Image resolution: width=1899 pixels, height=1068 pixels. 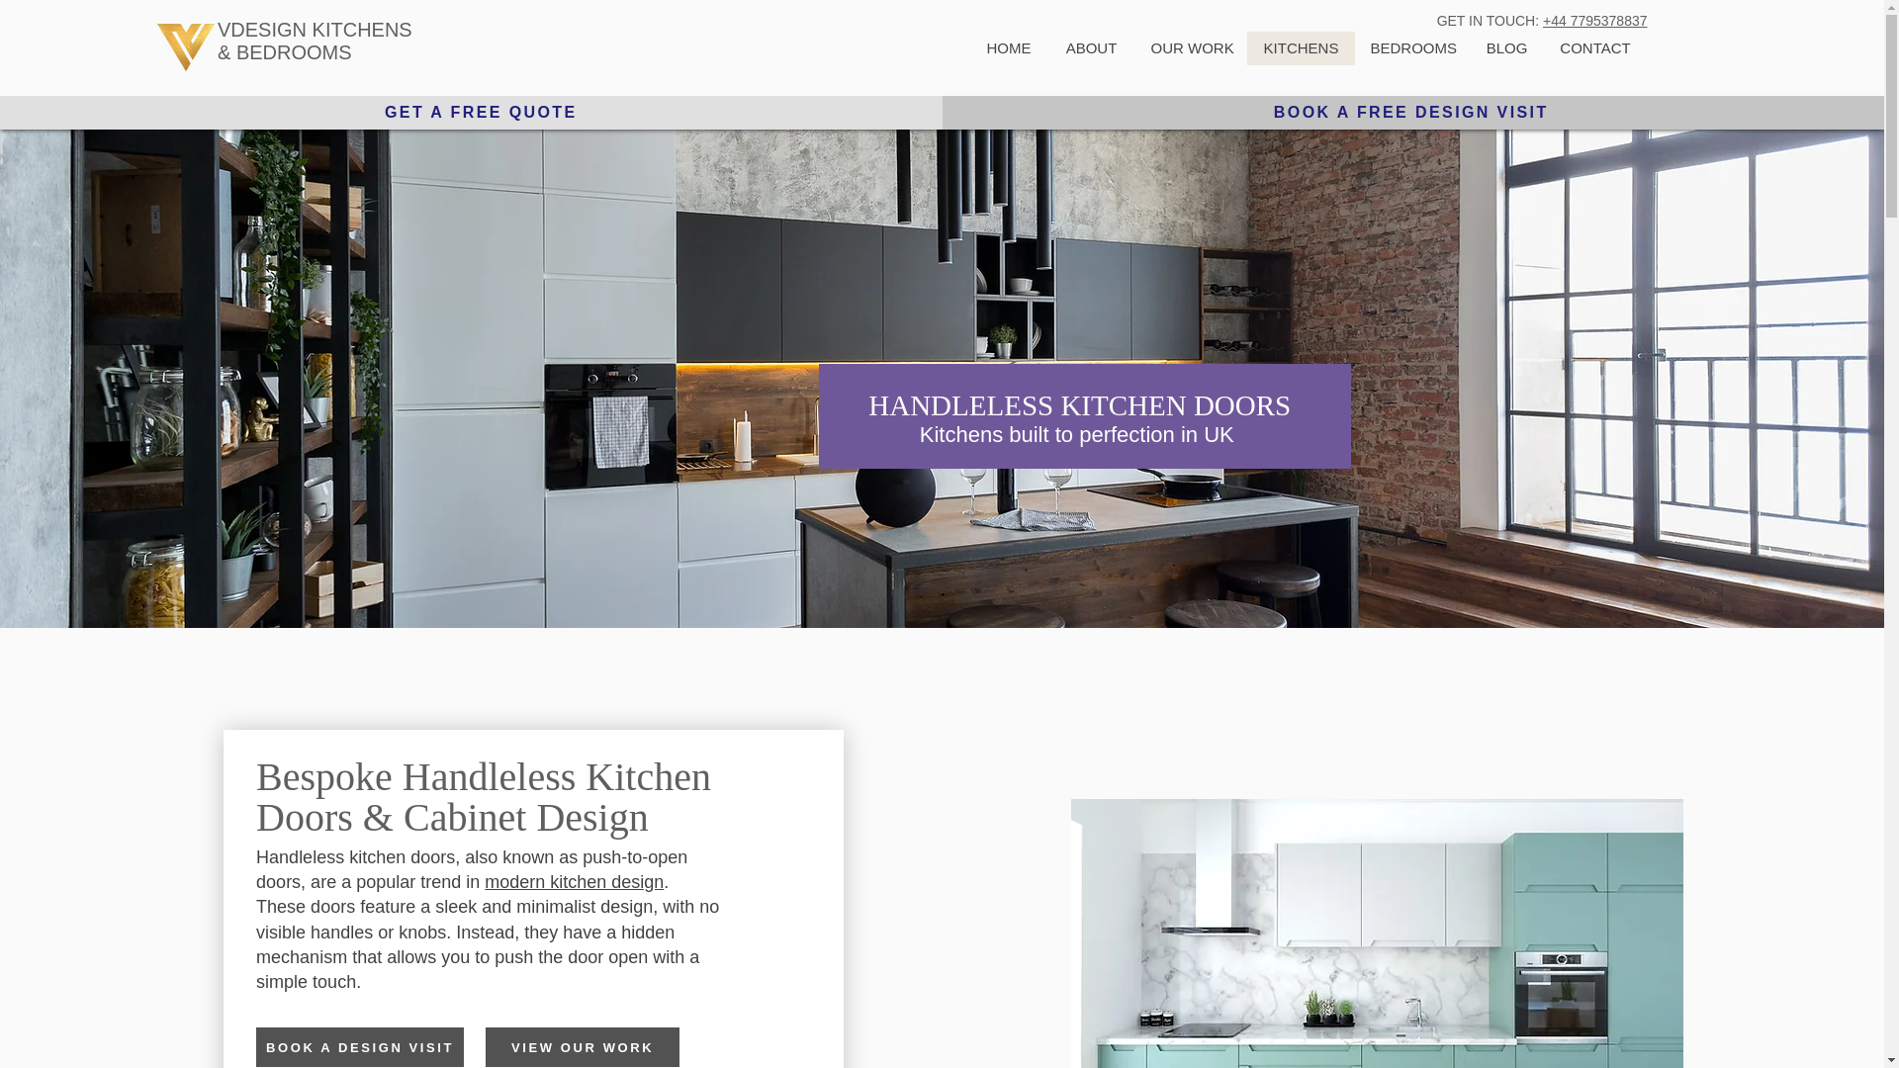 I want to click on BOOK A FREE DESIGN VISIT, so click(x=1410, y=113).